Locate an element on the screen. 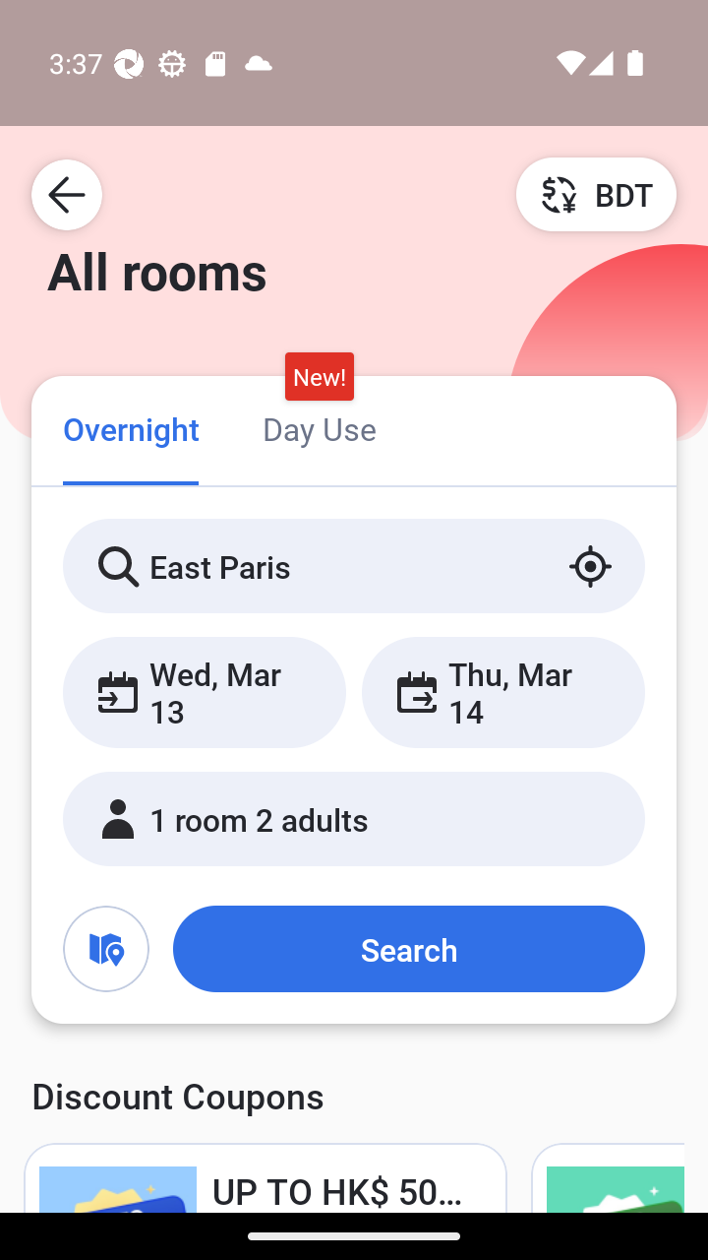  Search is located at coordinates (408, 949).